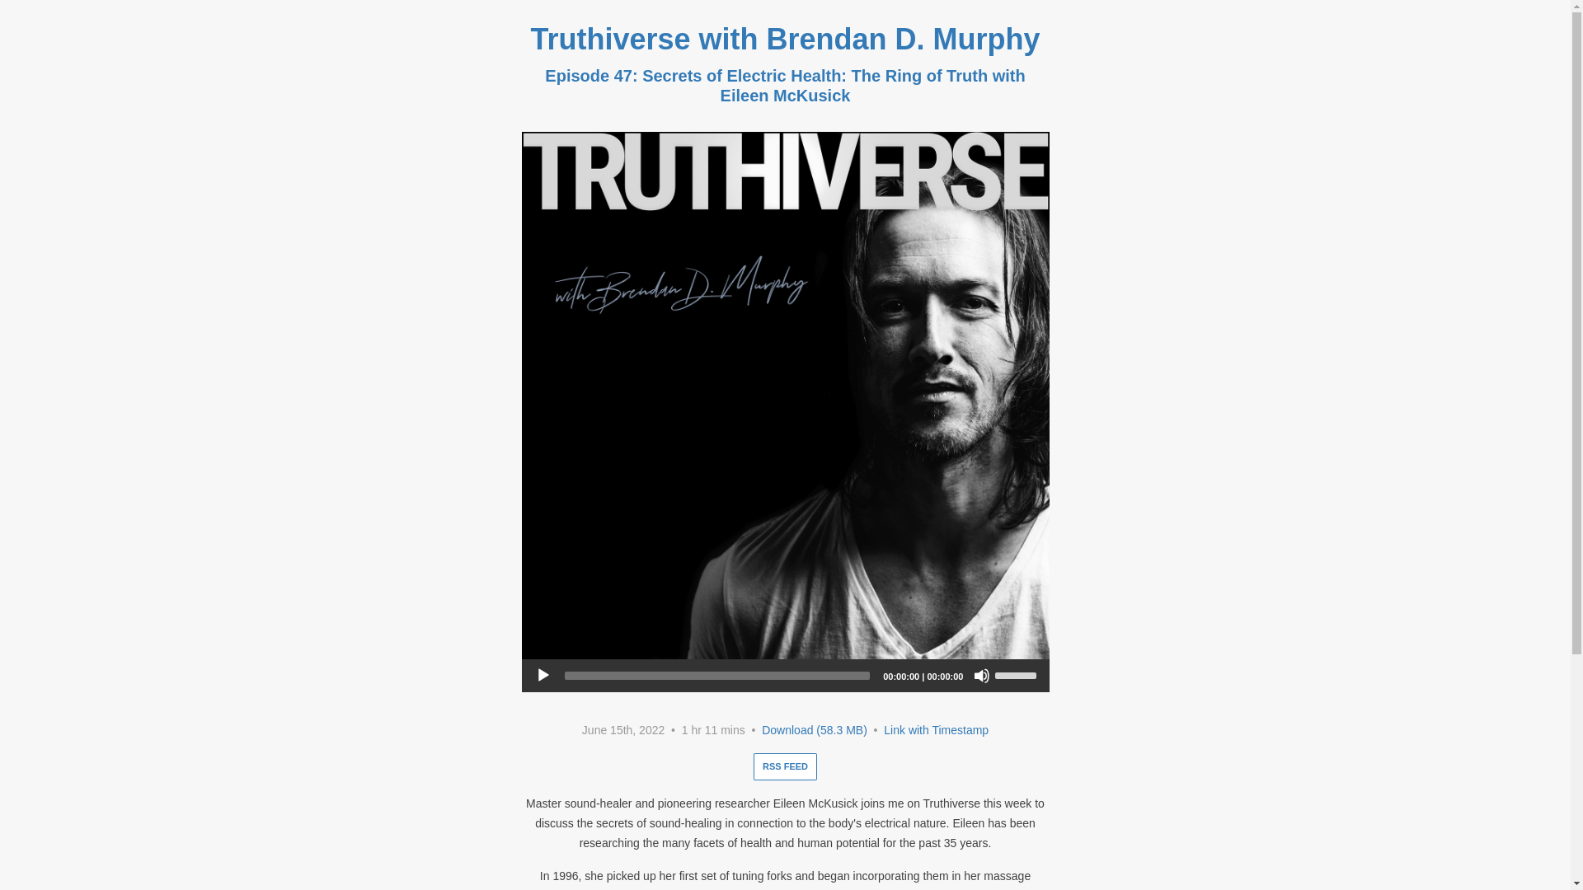  Describe the element at coordinates (785, 766) in the screenshot. I see `RSS FEED` at that location.